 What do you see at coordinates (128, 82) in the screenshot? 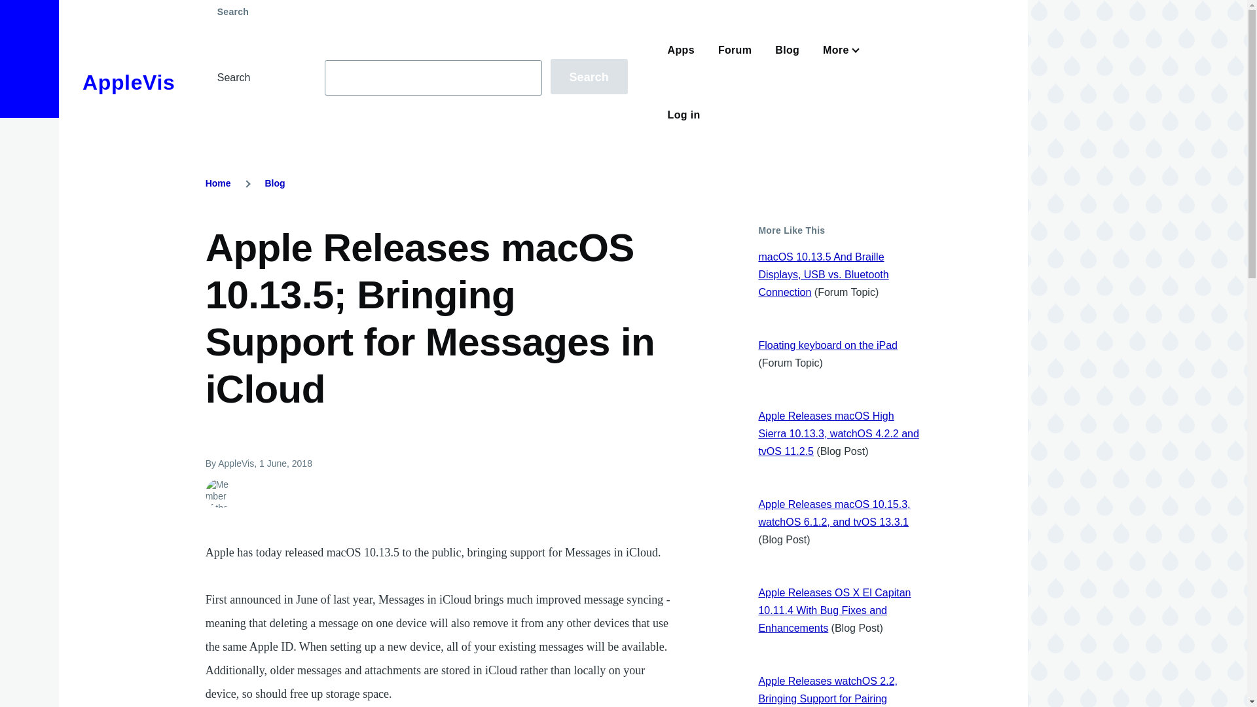
I see `AppleVis` at bounding box center [128, 82].